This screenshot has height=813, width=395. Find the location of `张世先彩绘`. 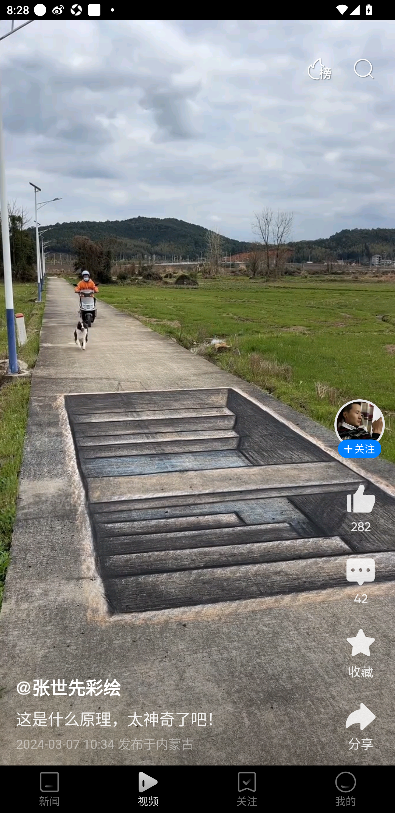

张世先彩绘 is located at coordinates (68, 687).